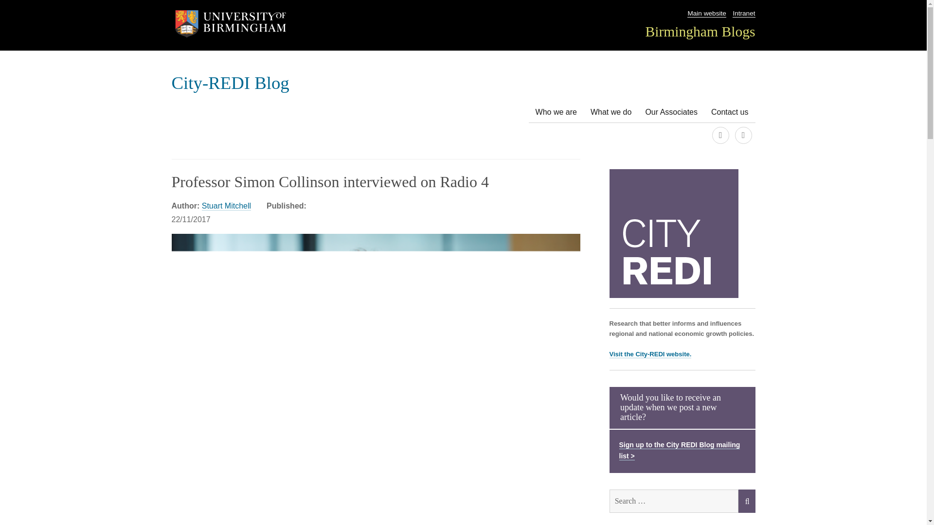 The image size is (934, 525). Describe the element at coordinates (729, 112) in the screenshot. I see `Contact us` at that location.